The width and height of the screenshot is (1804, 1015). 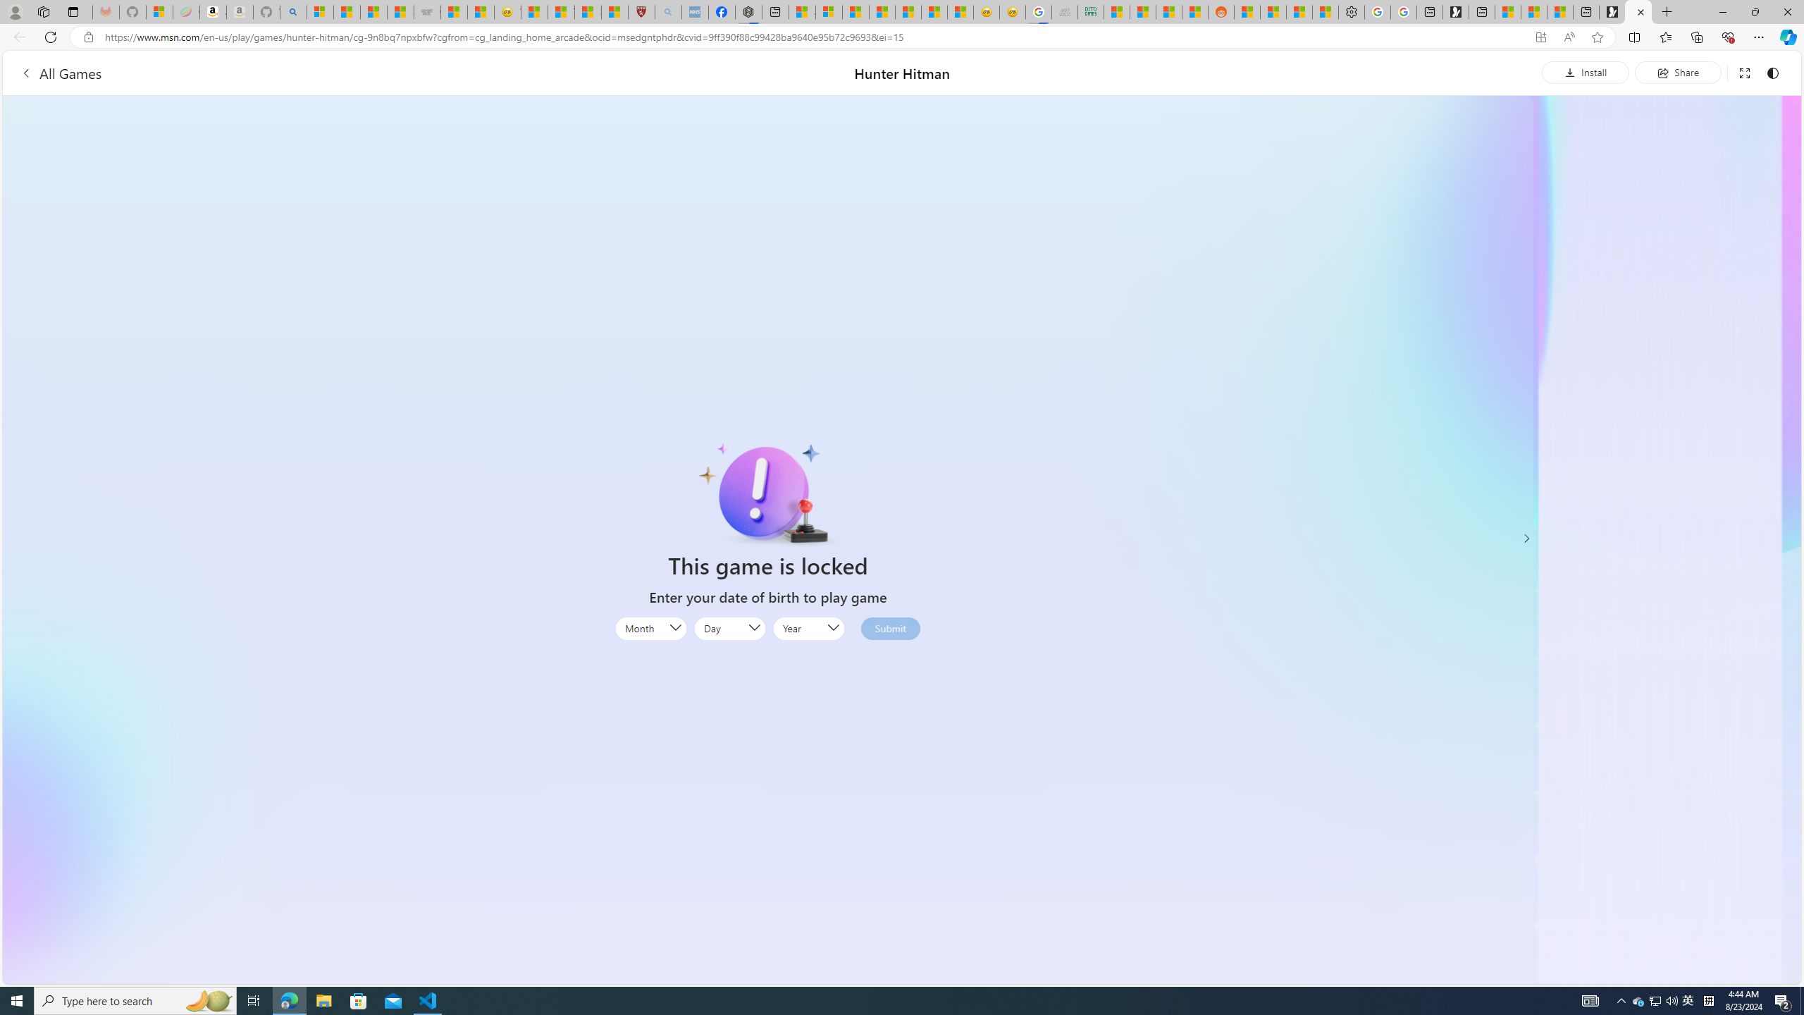 What do you see at coordinates (668, 12) in the screenshot?
I see `list of asthma inhalers uk - Search - Sleeping` at bounding box center [668, 12].